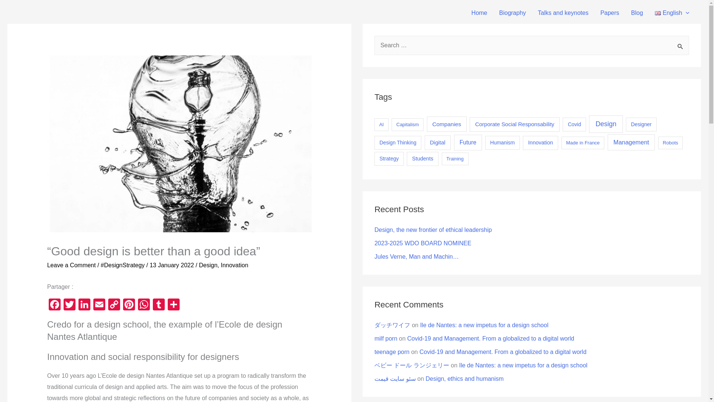  I want to click on LinkedIn, so click(84, 305).